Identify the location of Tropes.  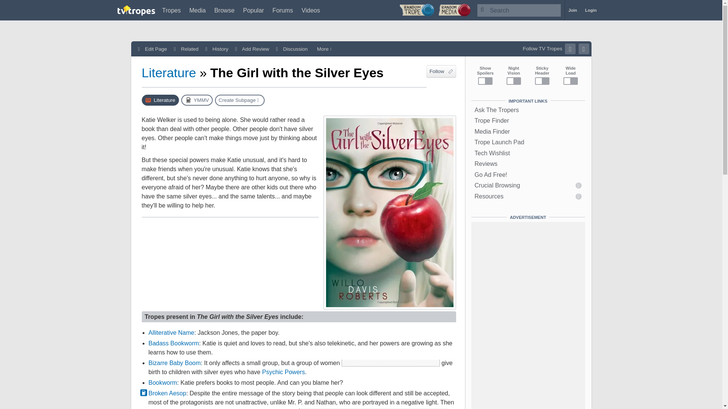
(171, 10).